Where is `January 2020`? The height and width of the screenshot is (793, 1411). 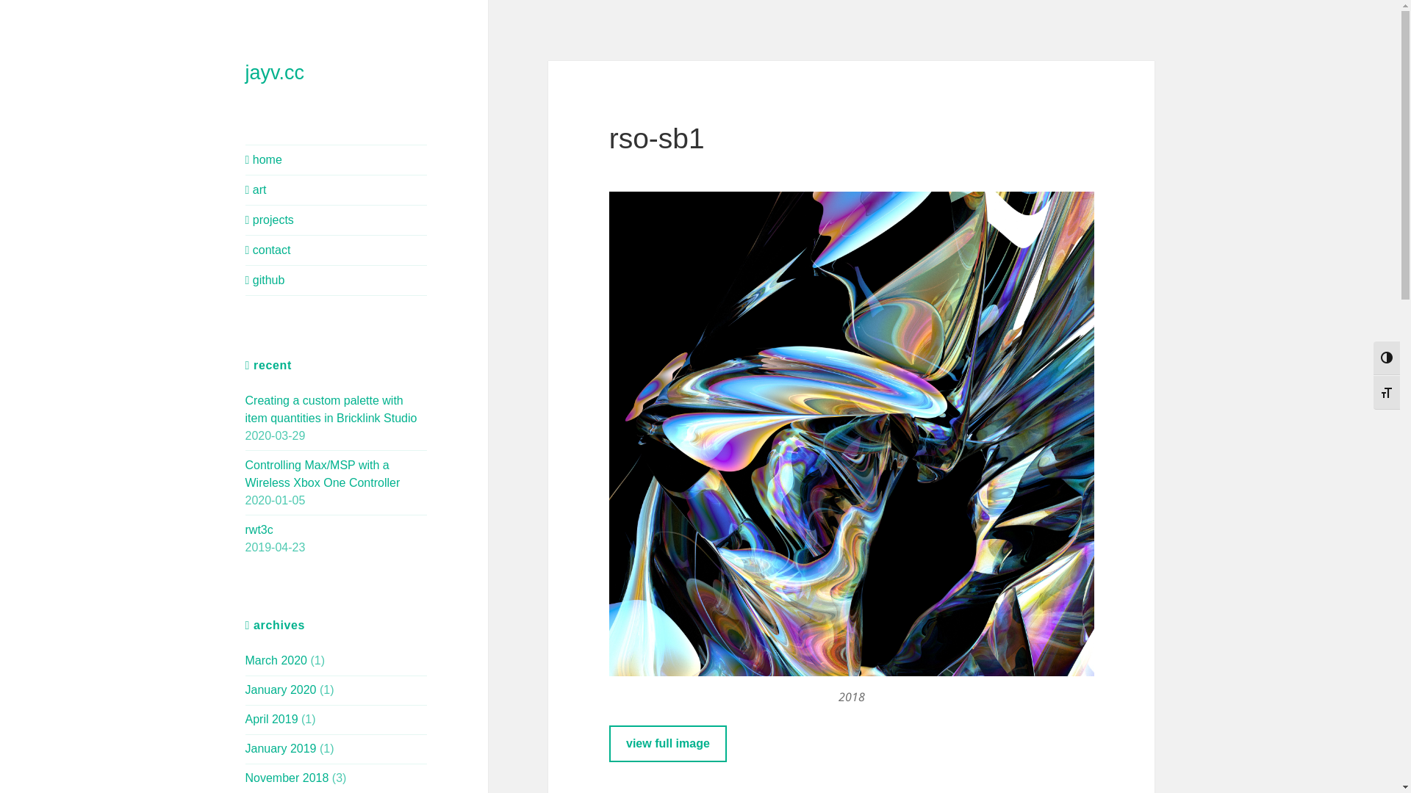 January 2020 is located at coordinates (281, 690).